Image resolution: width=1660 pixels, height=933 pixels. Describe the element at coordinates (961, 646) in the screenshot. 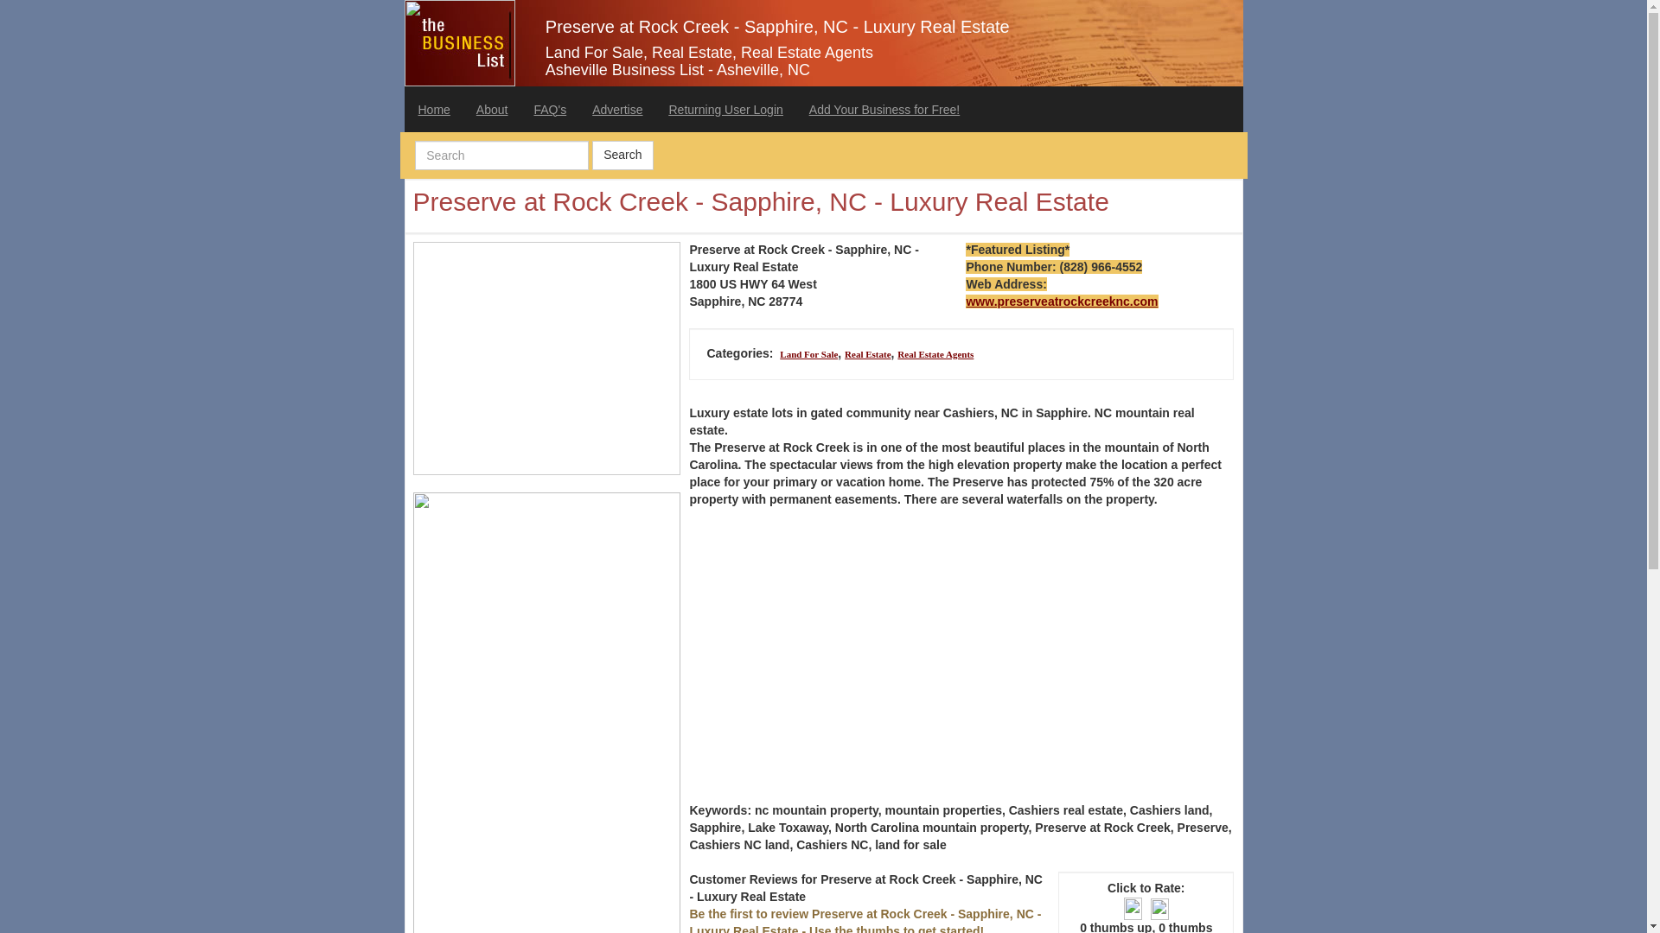

I see `Advertisement` at that location.